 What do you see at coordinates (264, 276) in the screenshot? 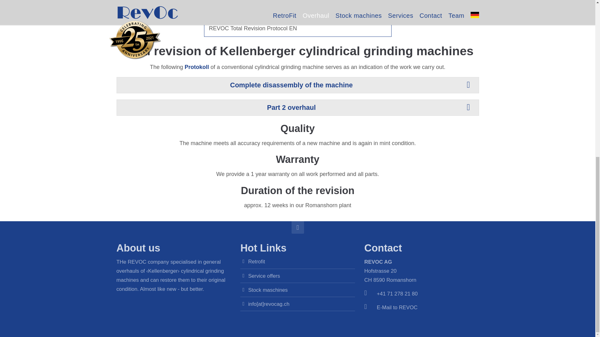
I see `Service offers` at bounding box center [264, 276].